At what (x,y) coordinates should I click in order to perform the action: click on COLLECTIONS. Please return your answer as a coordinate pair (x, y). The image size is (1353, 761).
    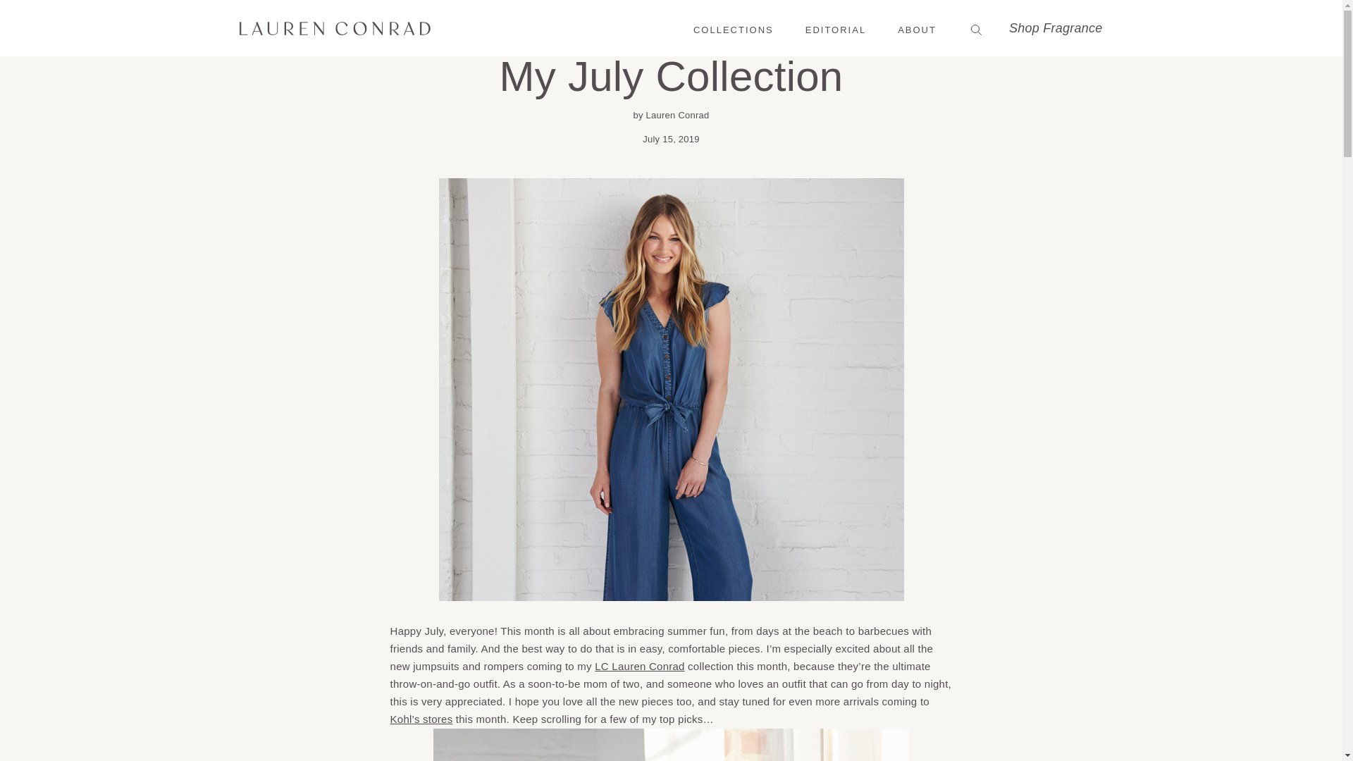
    Looking at the image, I should click on (733, 27).